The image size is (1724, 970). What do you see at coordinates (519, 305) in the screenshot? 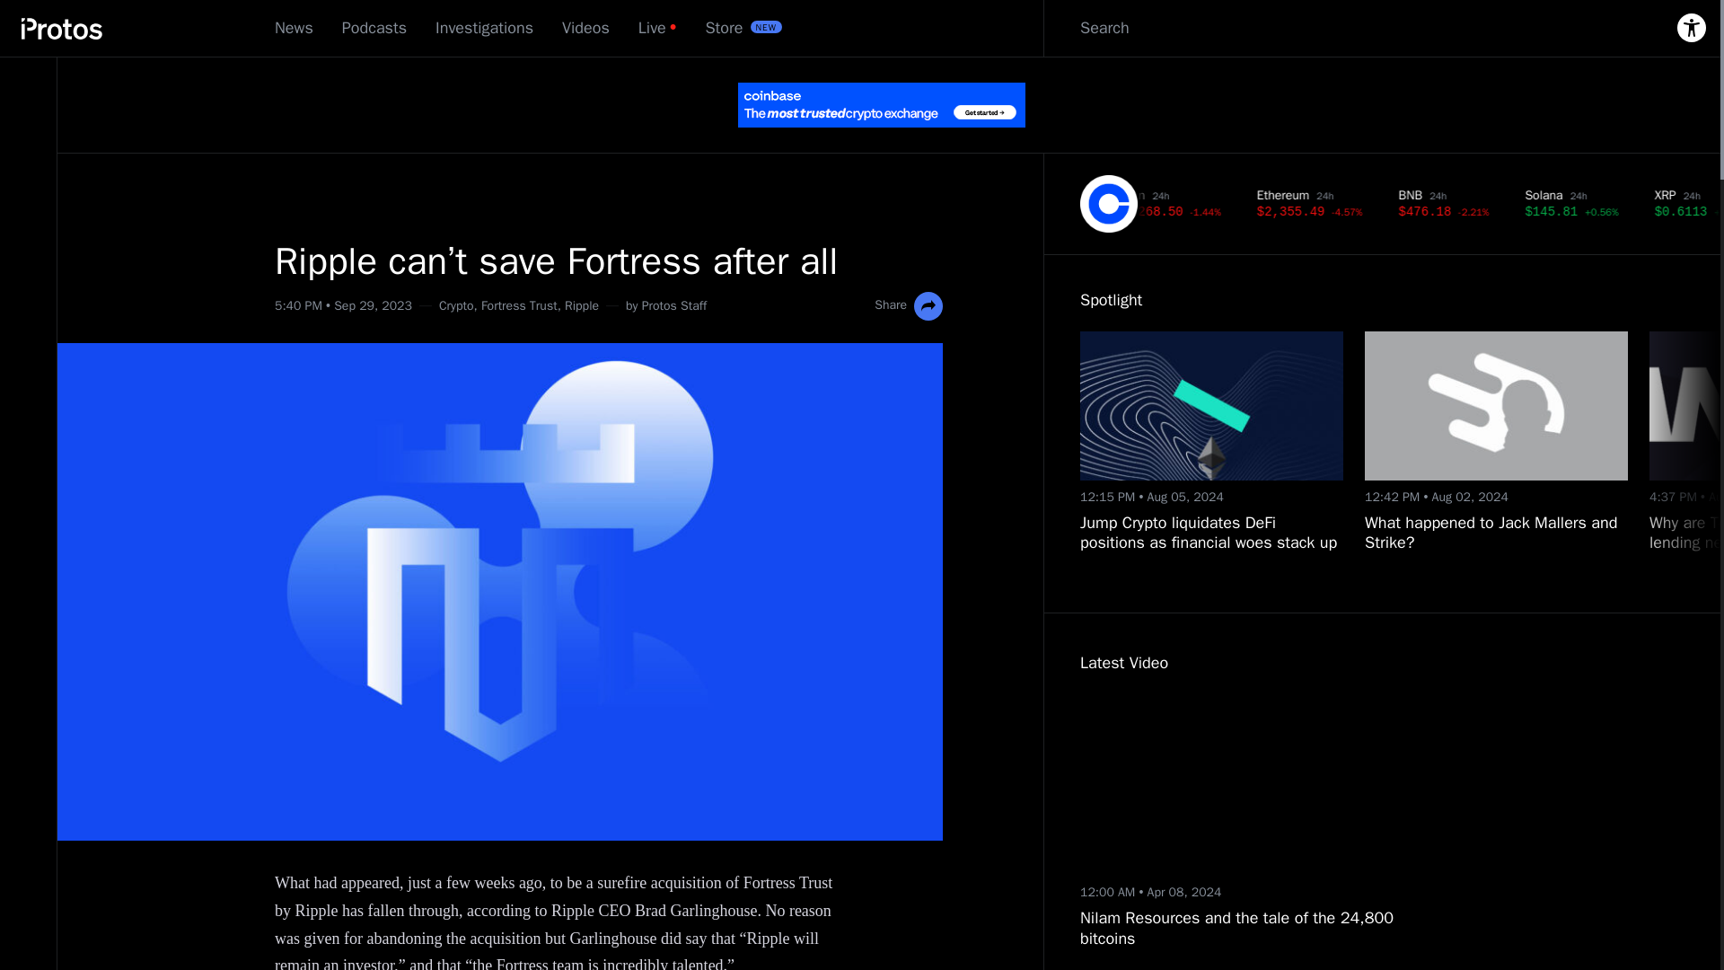
I see `Fortress Trust` at bounding box center [519, 305].